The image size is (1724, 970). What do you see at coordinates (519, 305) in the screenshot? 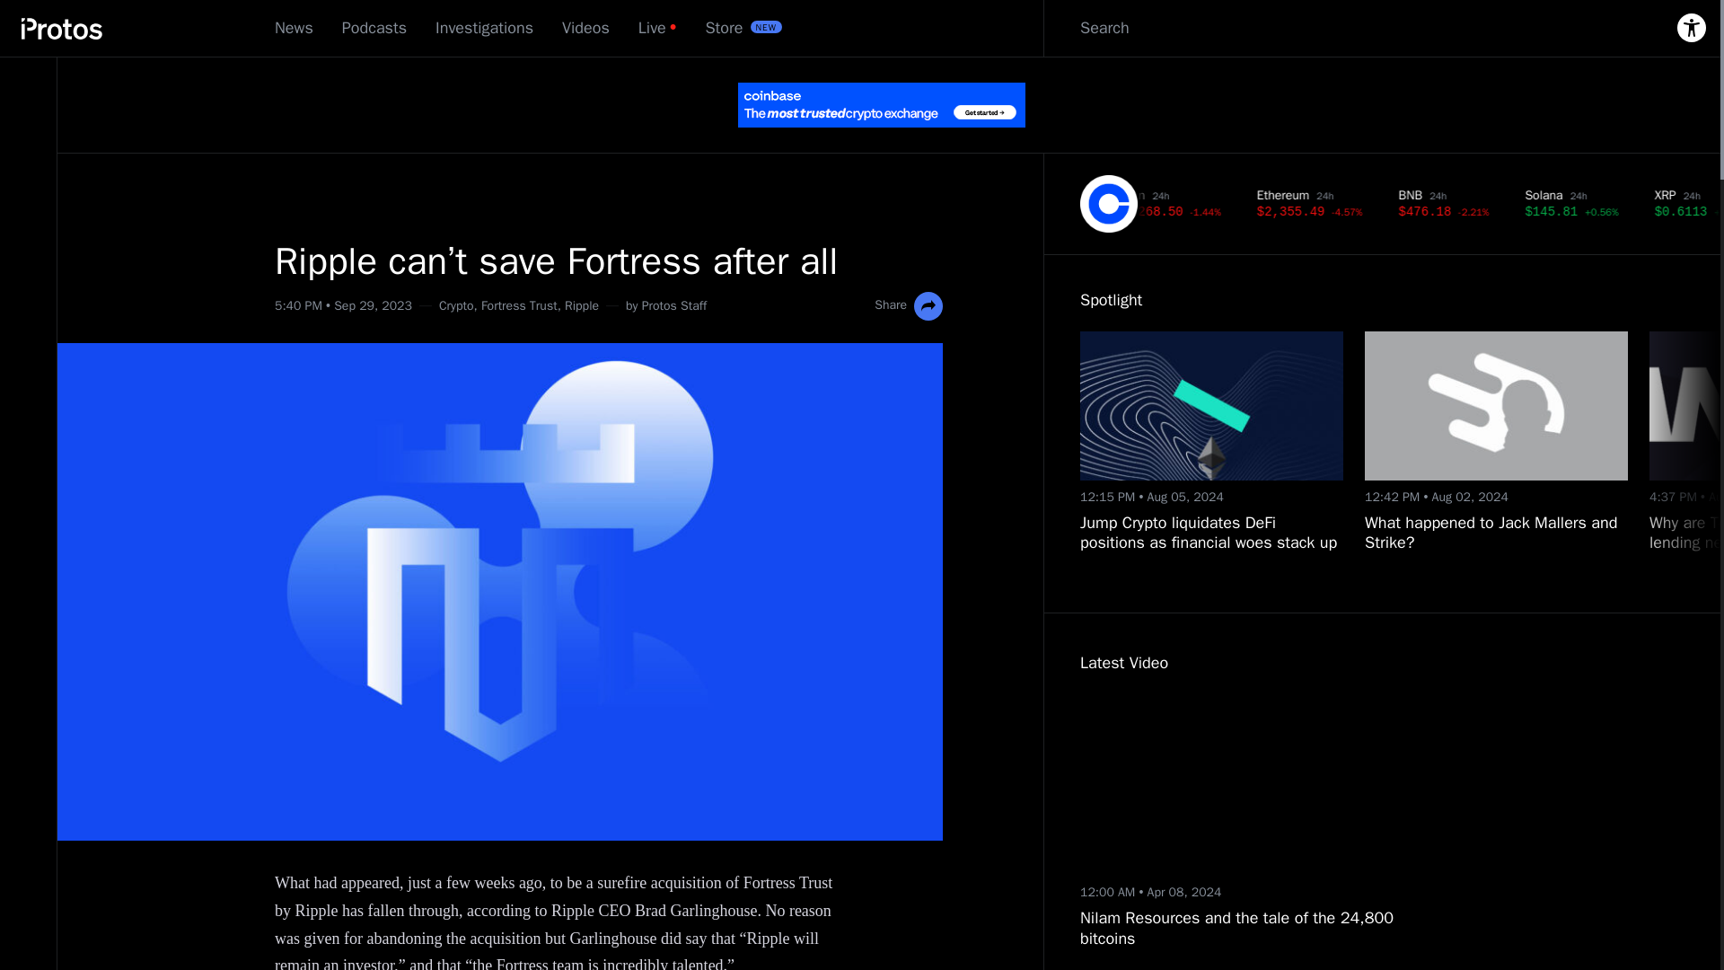
I see `Fortress Trust` at bounding box center [519, 305].